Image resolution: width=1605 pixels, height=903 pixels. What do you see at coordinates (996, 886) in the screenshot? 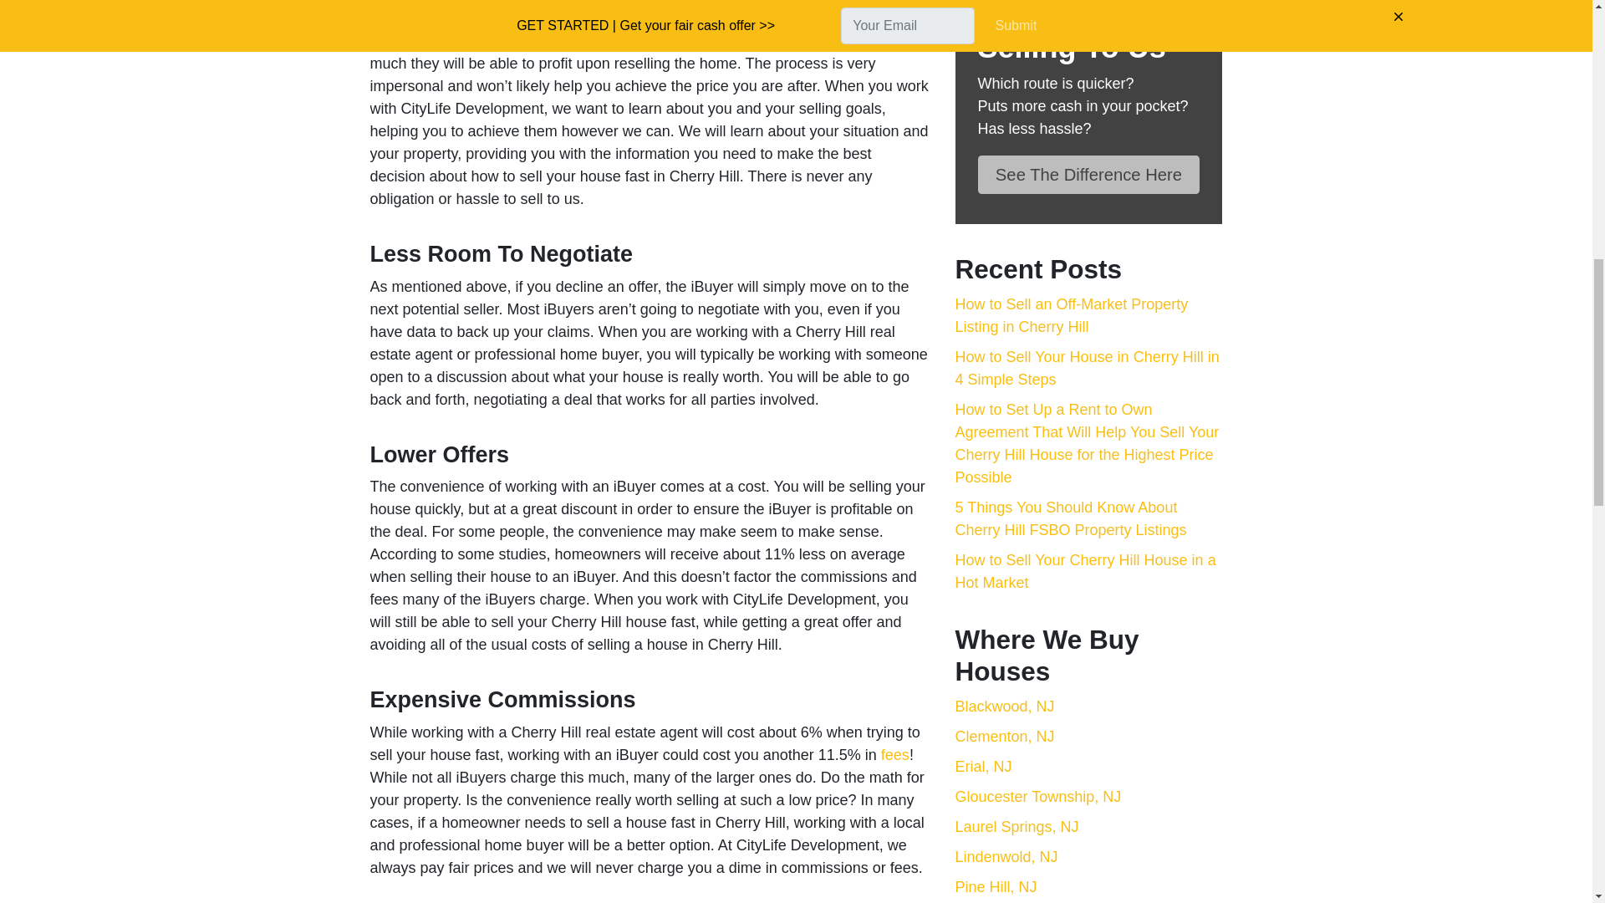
I see `Pine Hill, NJ` at bounding box center [996, 886].